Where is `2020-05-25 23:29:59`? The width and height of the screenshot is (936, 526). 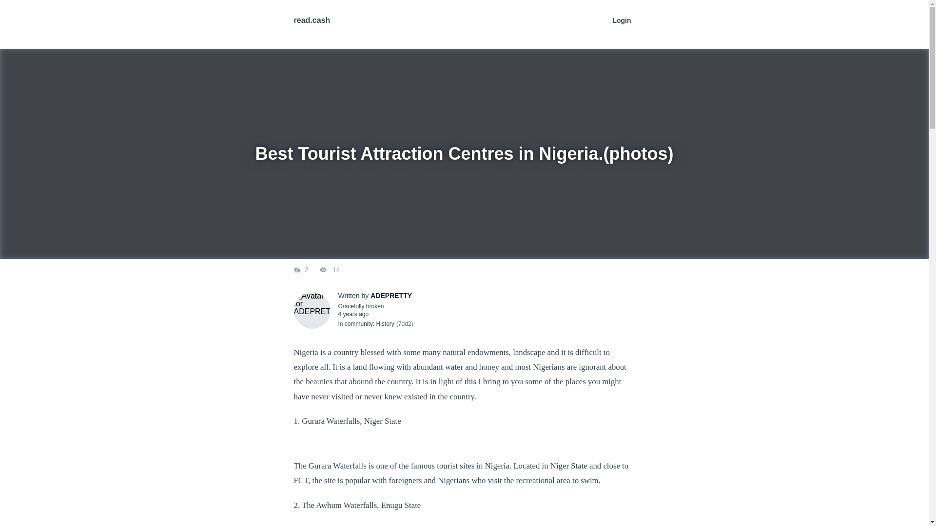 2020-05-25 23:29:59 is located at coordinates (353, 314).